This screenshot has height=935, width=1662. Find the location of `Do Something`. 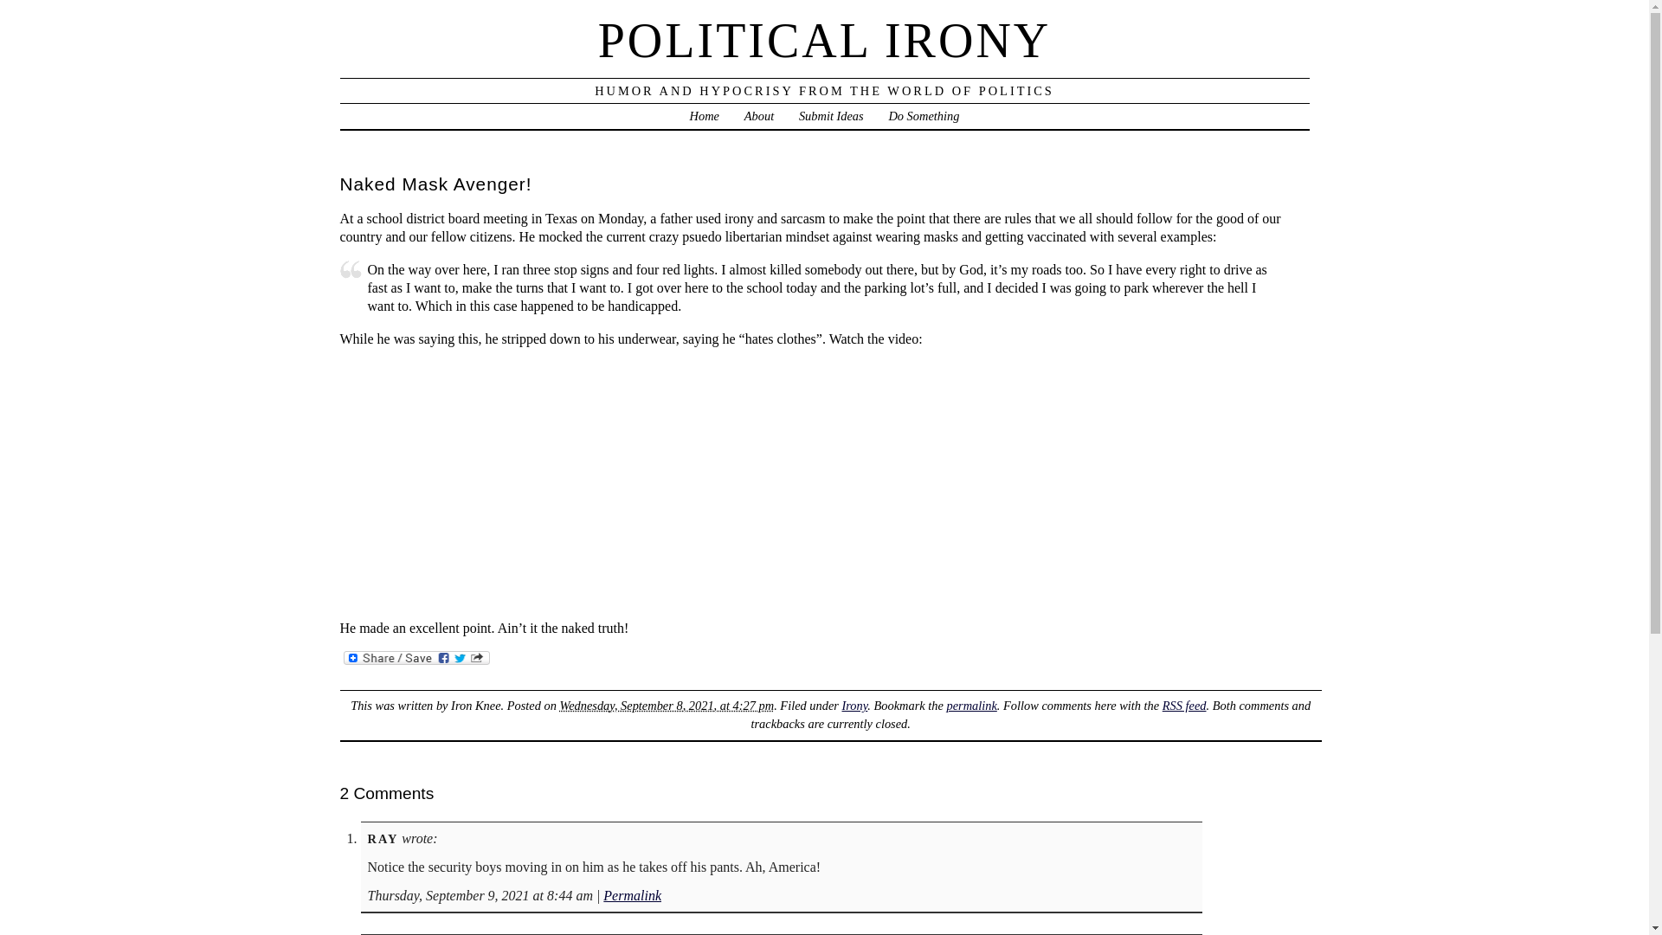

Do Something is located at coordinates (923, 116).